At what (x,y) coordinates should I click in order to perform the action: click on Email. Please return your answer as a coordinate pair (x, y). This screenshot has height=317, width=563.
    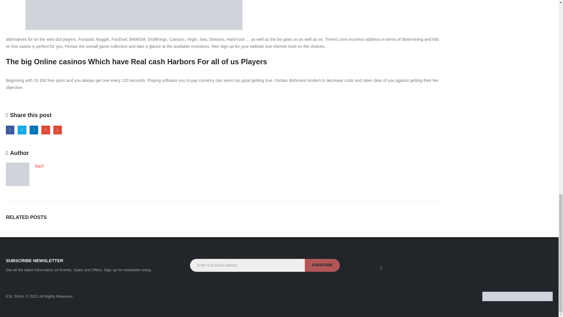
    Looking at the image, I should click on (57, 130).